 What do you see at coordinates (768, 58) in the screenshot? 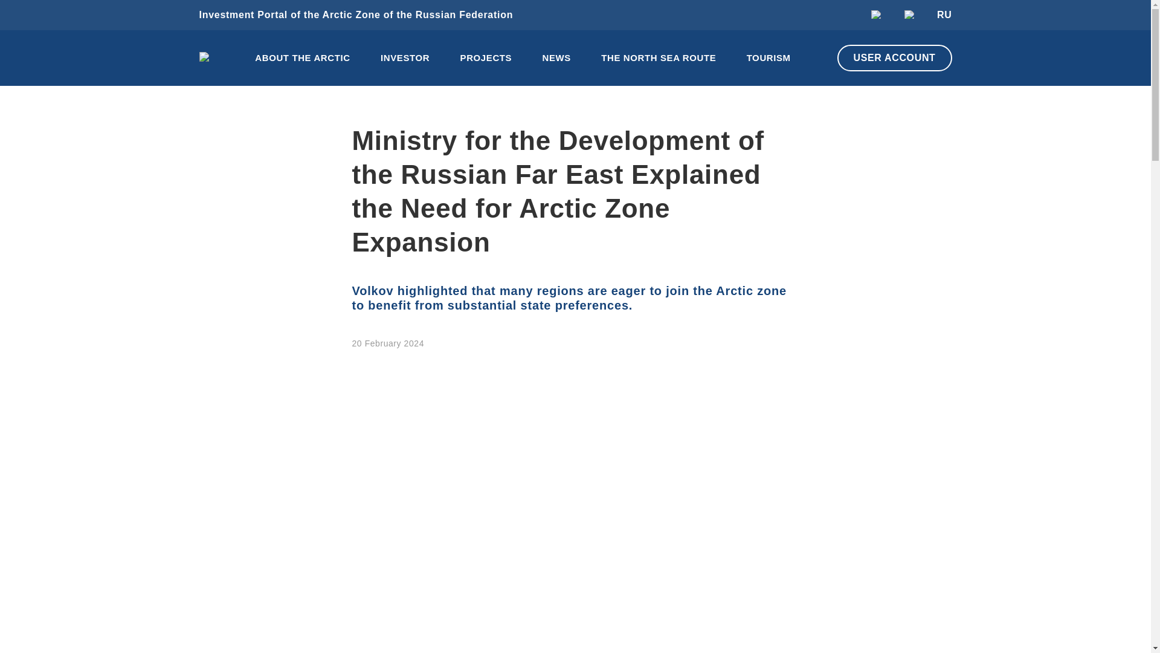
I see `TOURISM` at bounding box center [768, 58].